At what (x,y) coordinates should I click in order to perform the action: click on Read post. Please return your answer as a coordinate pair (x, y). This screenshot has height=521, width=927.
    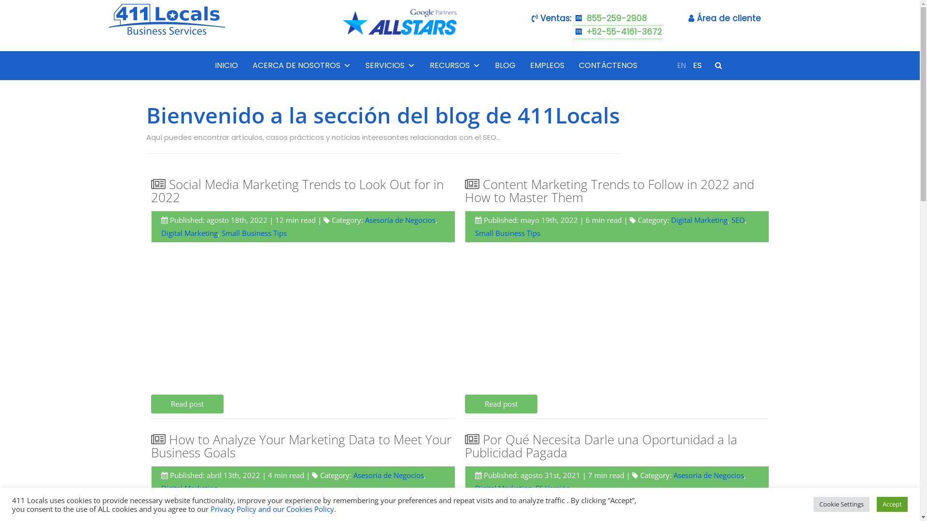
    Looking at the image, I should click on (501, 404).